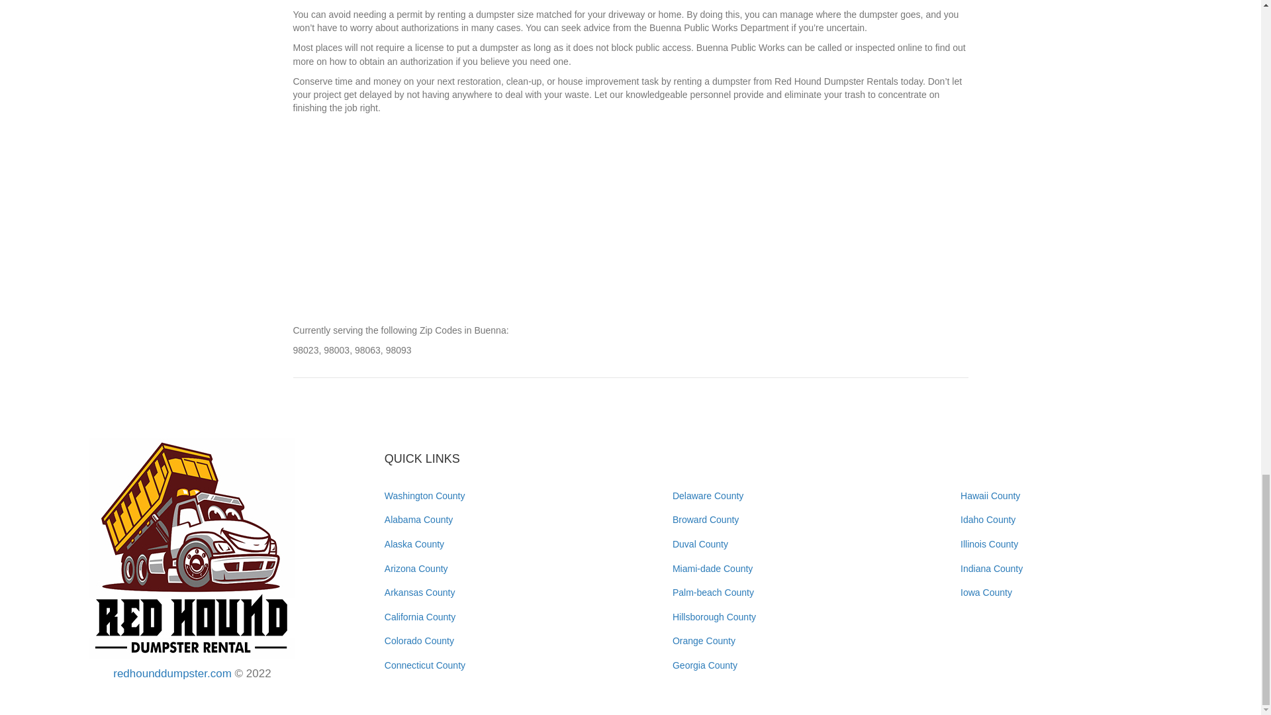 The image size is (1271, 715). I want to click on Washington County, so click(425, 495).